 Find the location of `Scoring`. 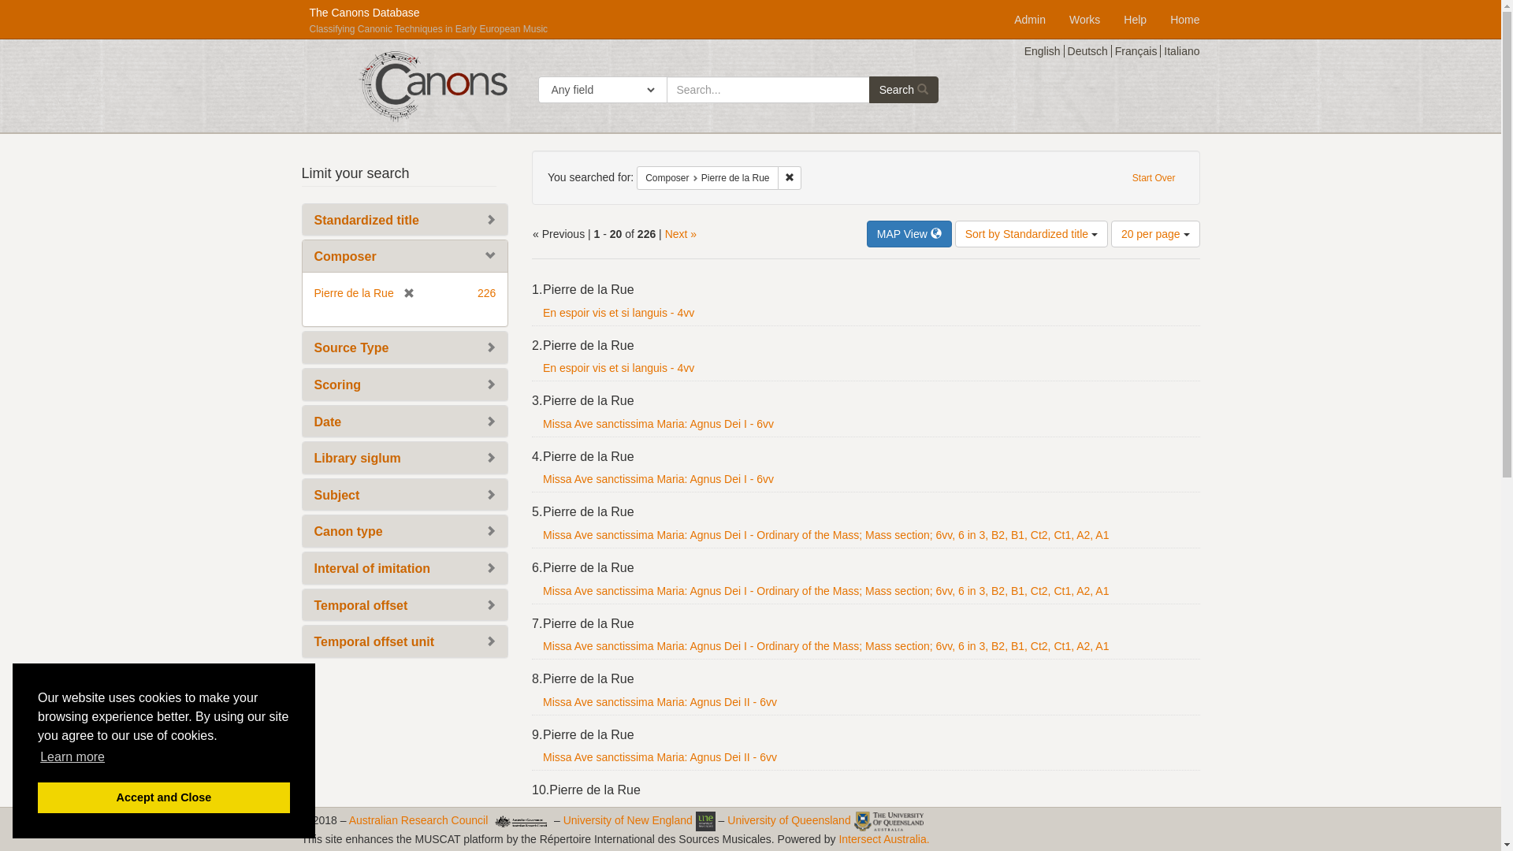

Scoring is located at coordinates (337, 385).